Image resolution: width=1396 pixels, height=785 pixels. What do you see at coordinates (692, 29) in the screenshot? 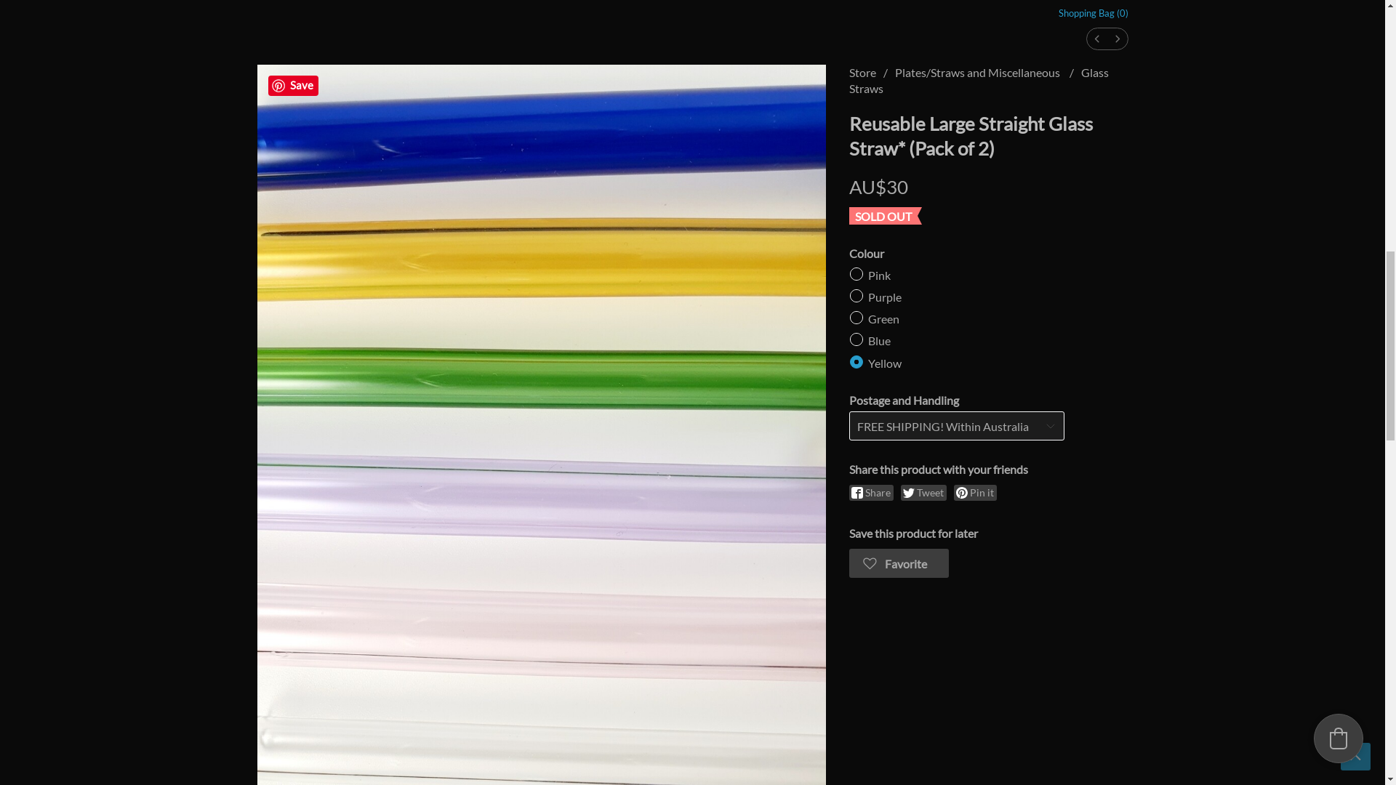
I see `Gift of Glass` at bounding box center [692, 29].